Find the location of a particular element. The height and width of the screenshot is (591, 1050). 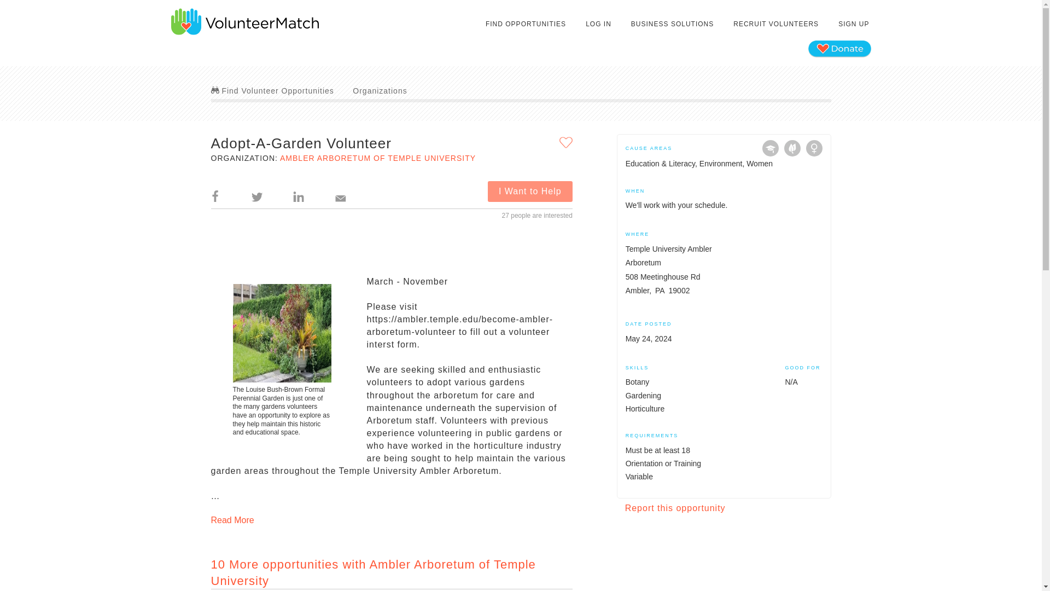

AMBLER ARBORETUM OF TEMPLE UNIVERSITY is located at coordinates (377, 158).